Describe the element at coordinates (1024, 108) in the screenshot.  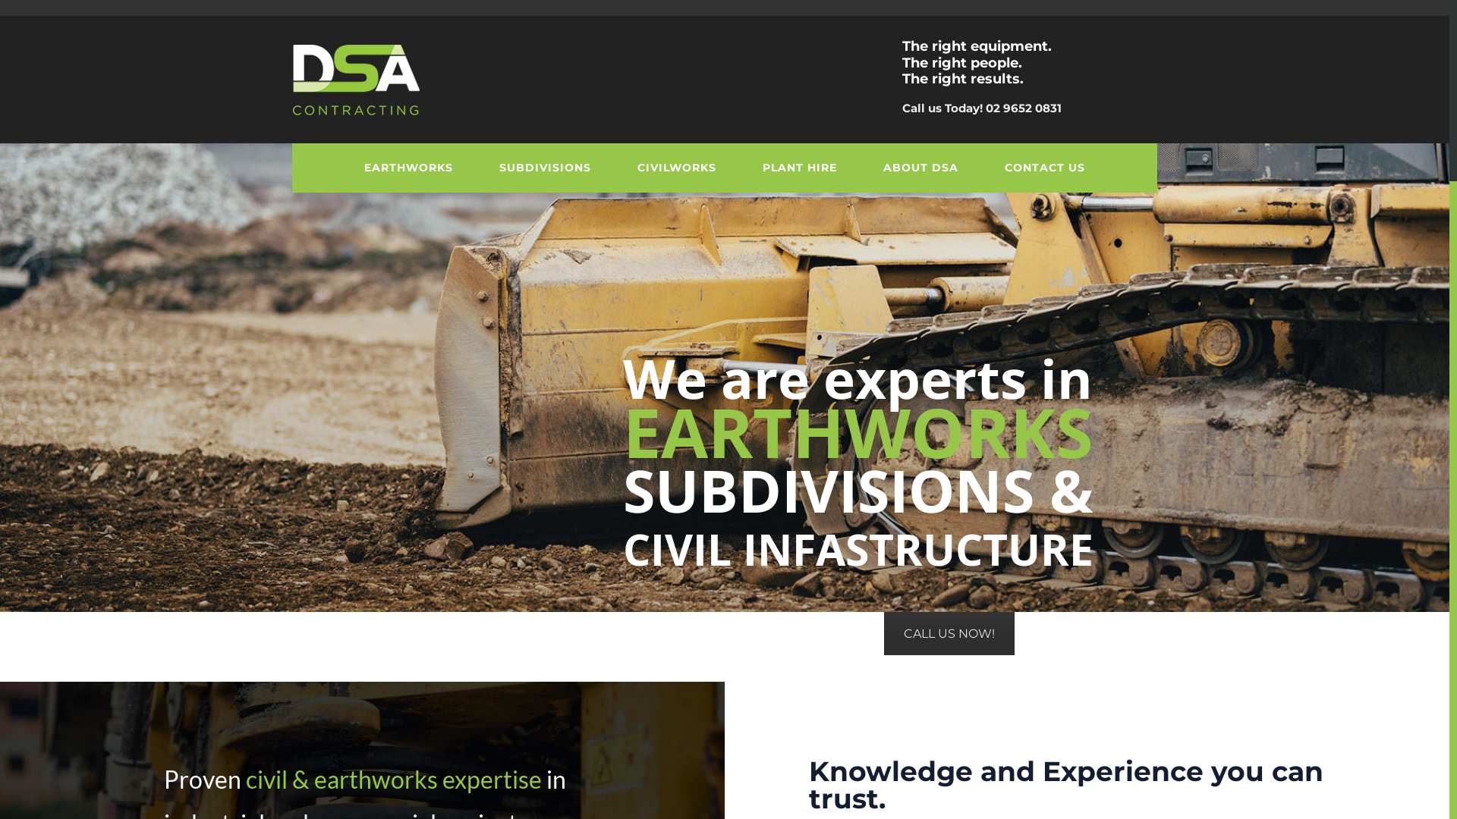
I see `02 9652 0831` at that location.